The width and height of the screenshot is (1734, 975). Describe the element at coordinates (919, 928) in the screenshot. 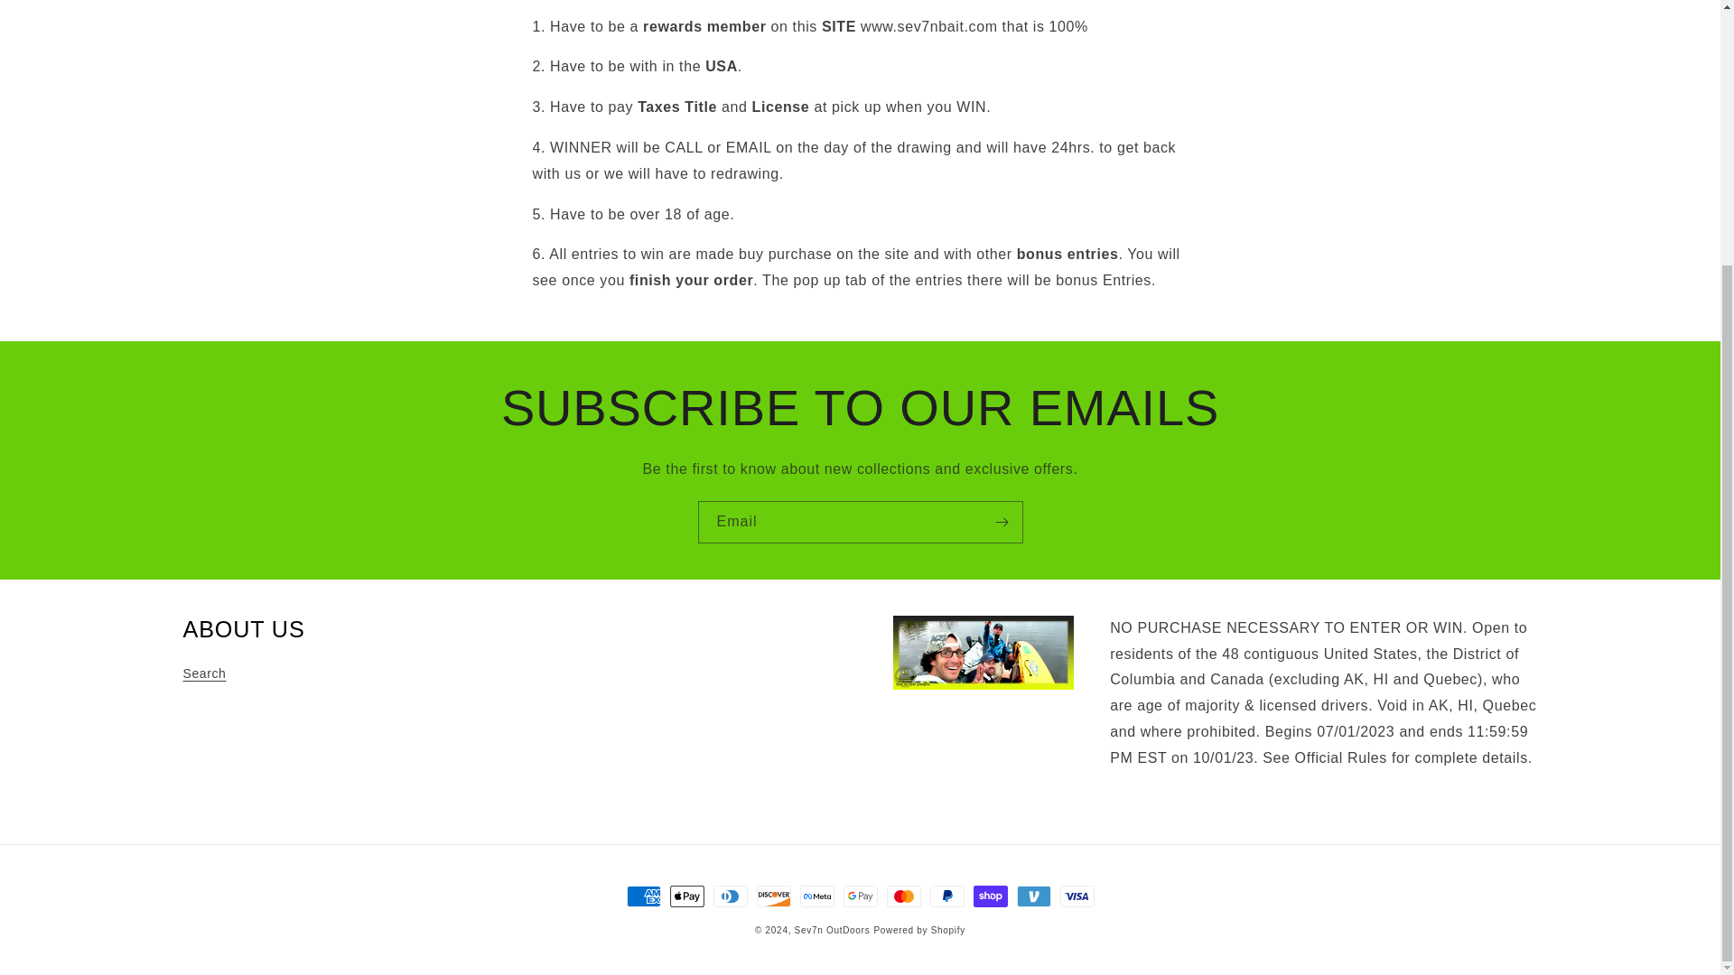

I see `Powered by Shopify` at that location.